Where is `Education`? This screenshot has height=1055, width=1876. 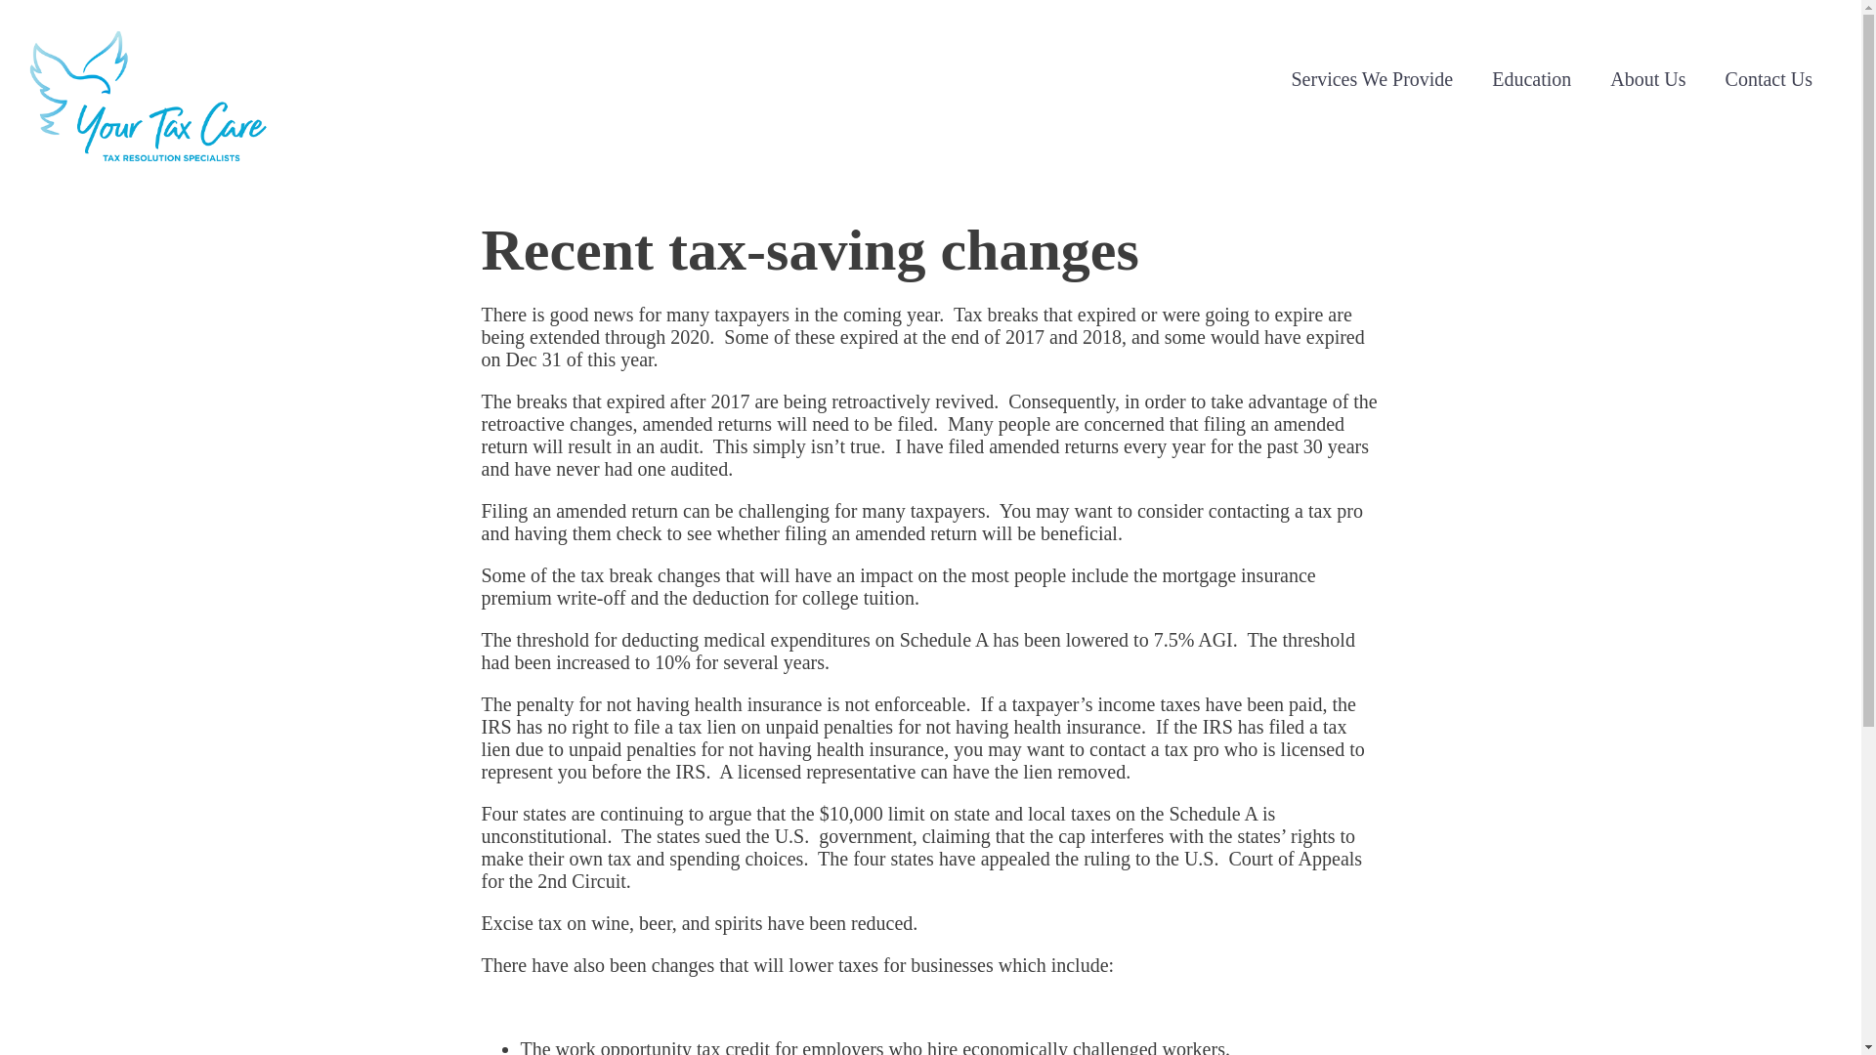
Education is located at coordinates (1532, 79).